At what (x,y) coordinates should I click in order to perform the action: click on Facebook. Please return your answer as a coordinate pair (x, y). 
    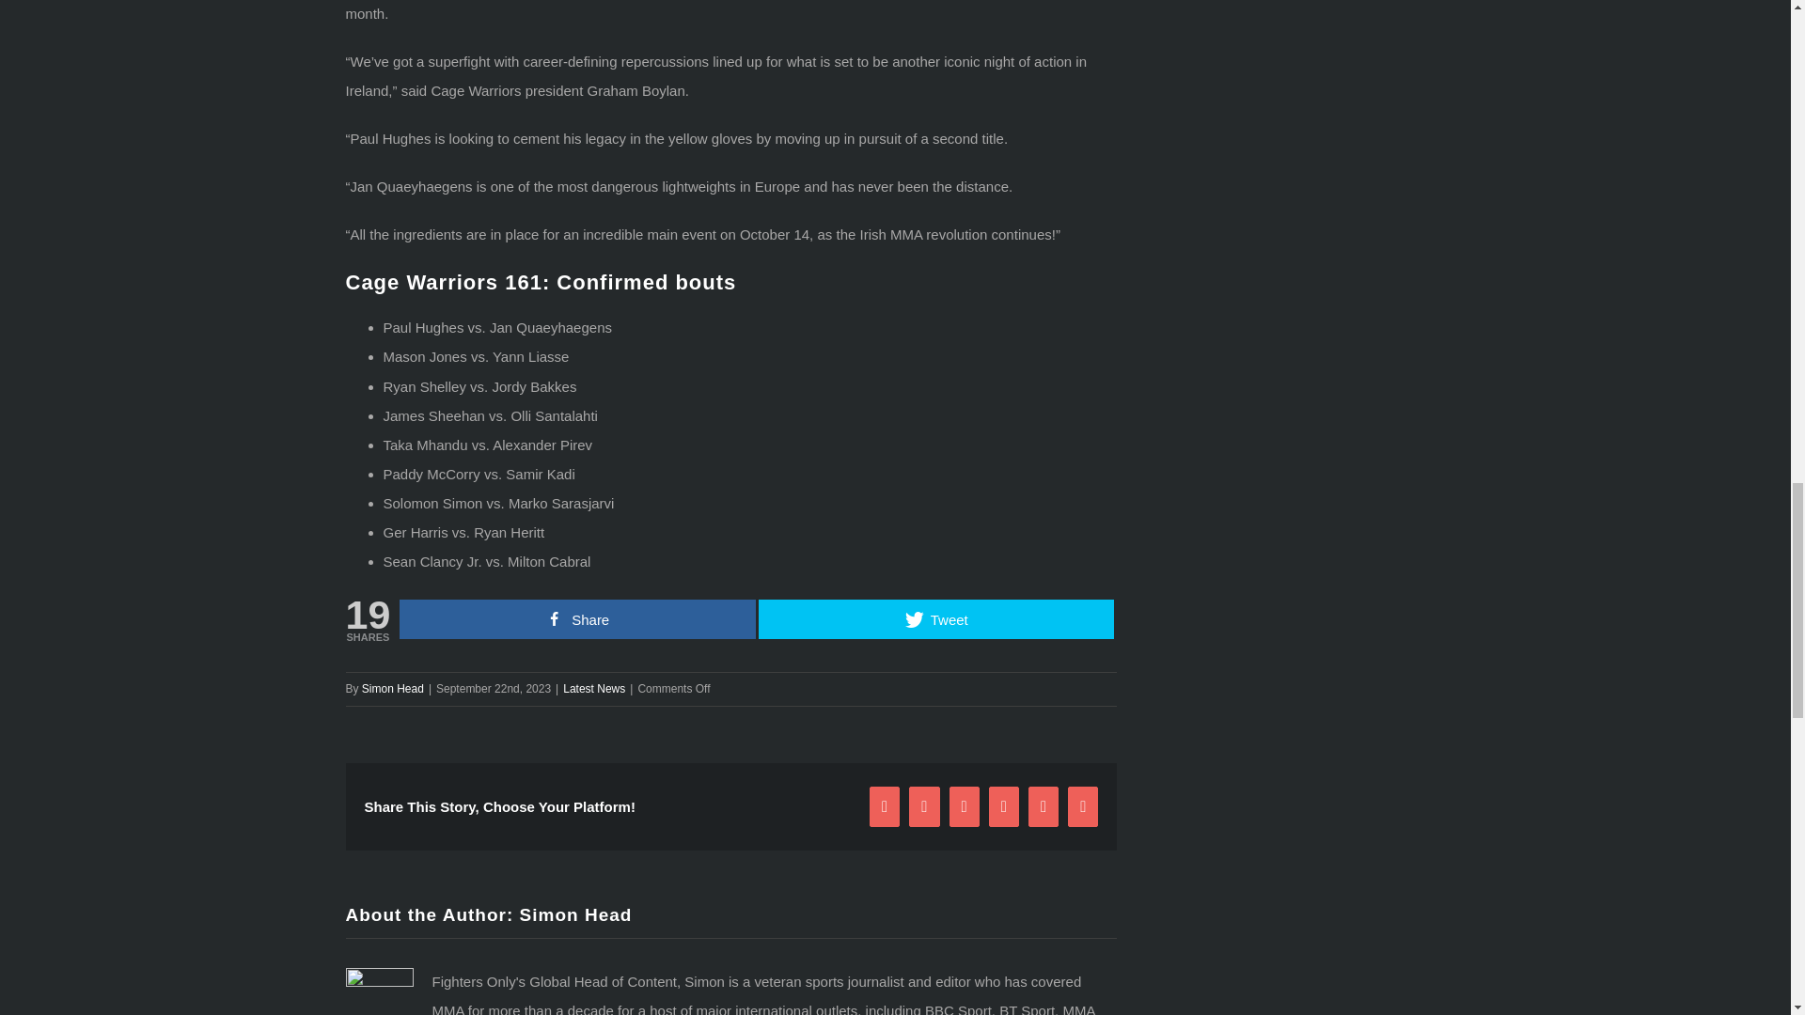
    Looking at the image, I should click on (884, 806).